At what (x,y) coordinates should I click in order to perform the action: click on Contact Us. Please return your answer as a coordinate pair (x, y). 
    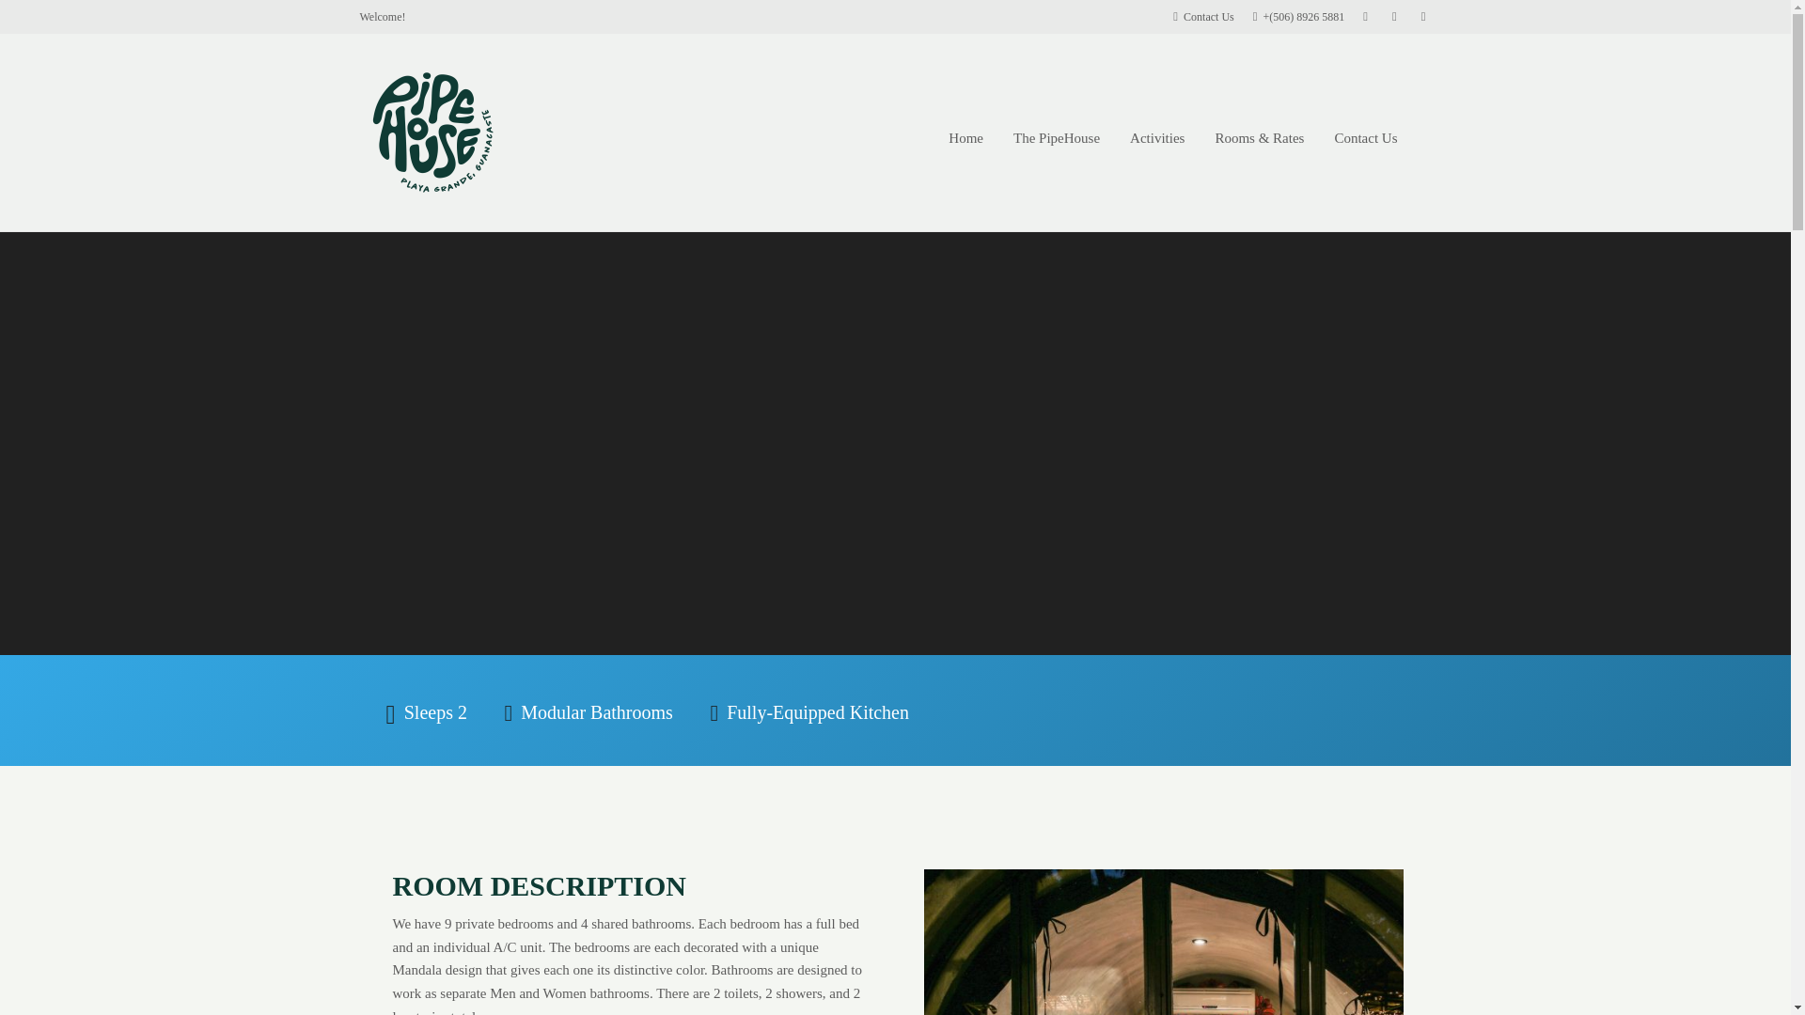
    Looking at the image, I should click on (1365, 137).